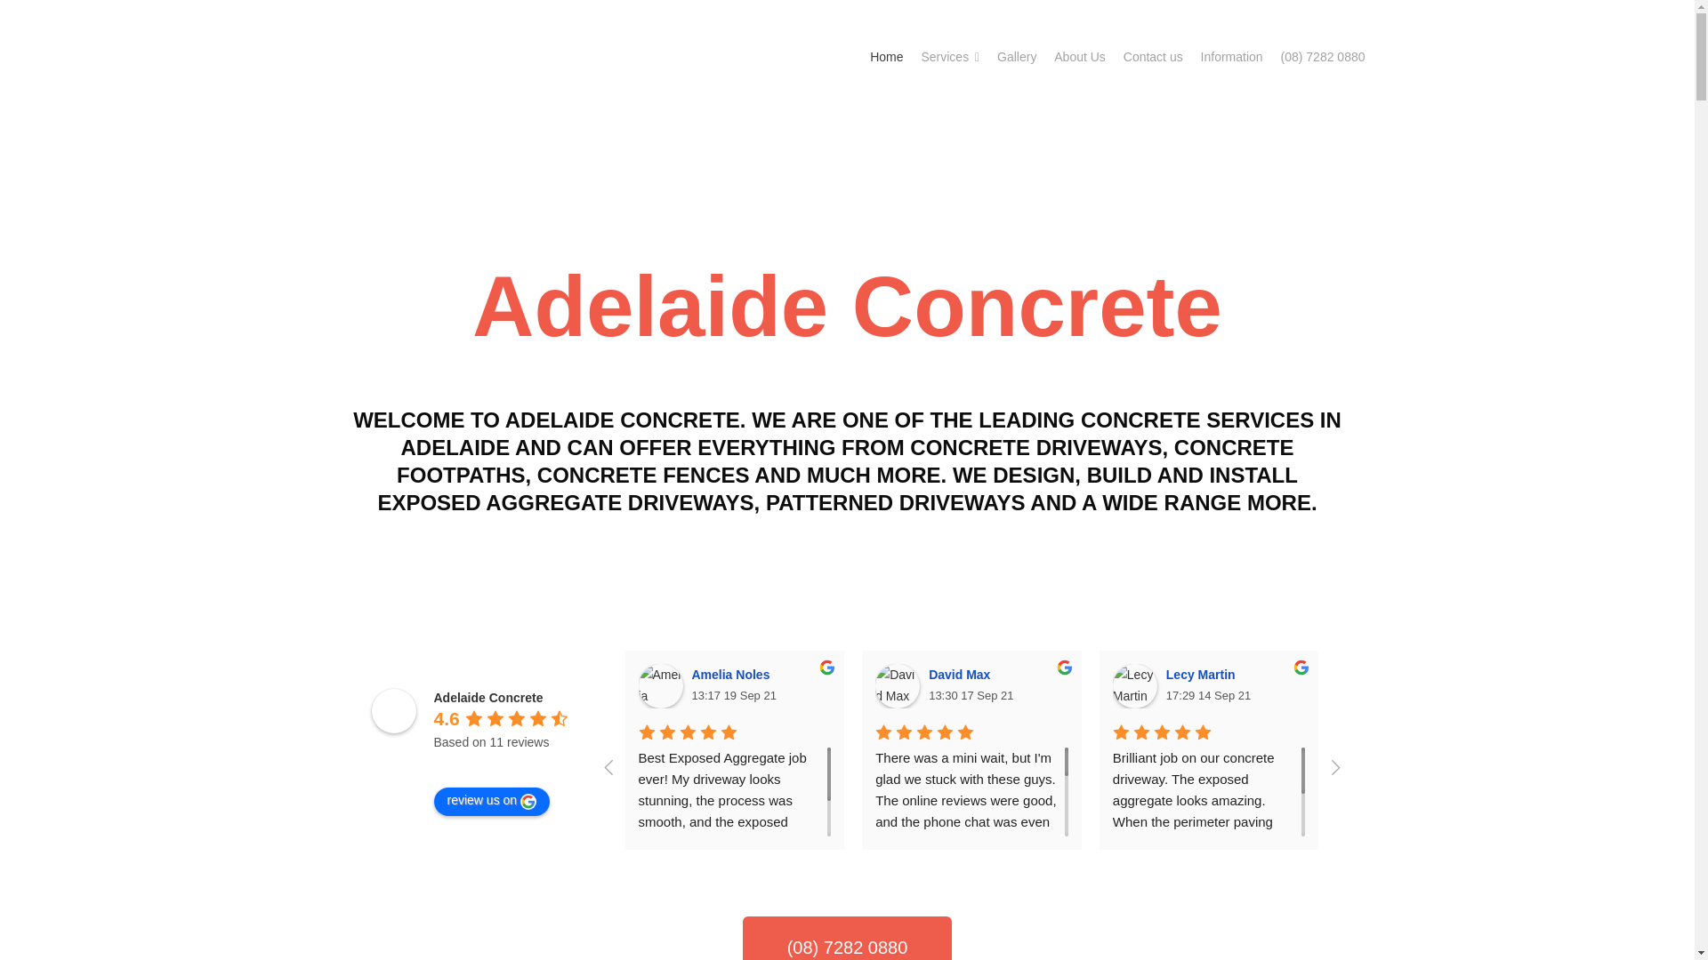 The width and height of the screenshot is (1708, 960). I want to click on Contact us, so click(1153, 57).